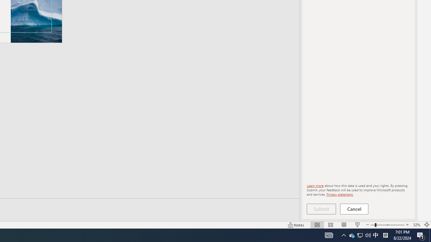 The image size is (431, 242). What do you see at coordinates (321, 209) in the screenshot?
I see `Submit` at bounding box center [321, 209].